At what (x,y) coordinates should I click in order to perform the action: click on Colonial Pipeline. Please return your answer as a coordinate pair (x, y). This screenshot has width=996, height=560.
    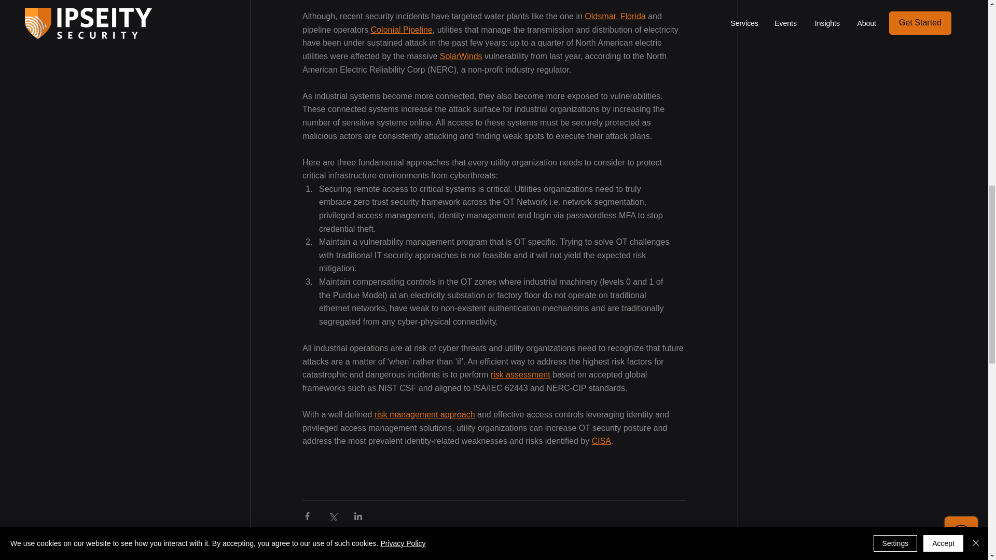
    Looking at the image, I should click on (402, 29).